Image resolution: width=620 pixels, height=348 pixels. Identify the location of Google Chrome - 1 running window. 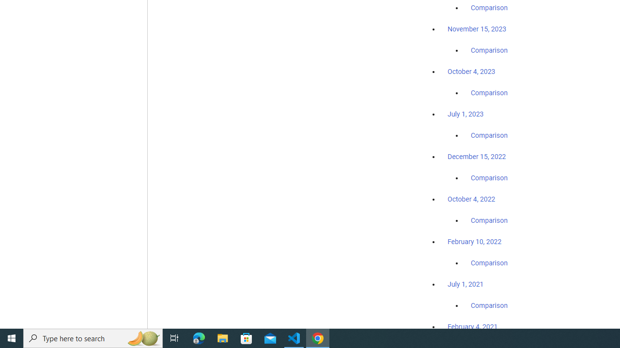
(318, 338).